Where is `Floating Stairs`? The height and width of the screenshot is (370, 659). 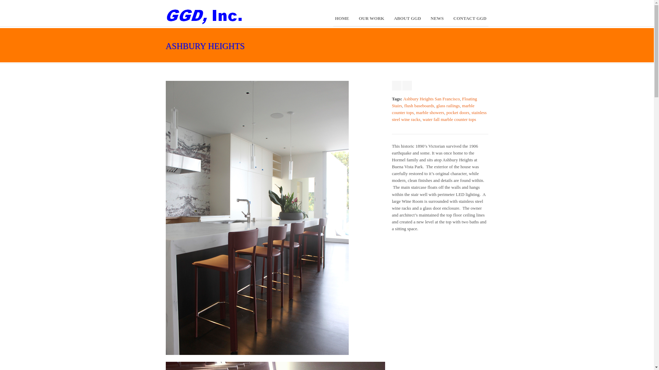
Floating Stairs is located at coordinates (435, 102).